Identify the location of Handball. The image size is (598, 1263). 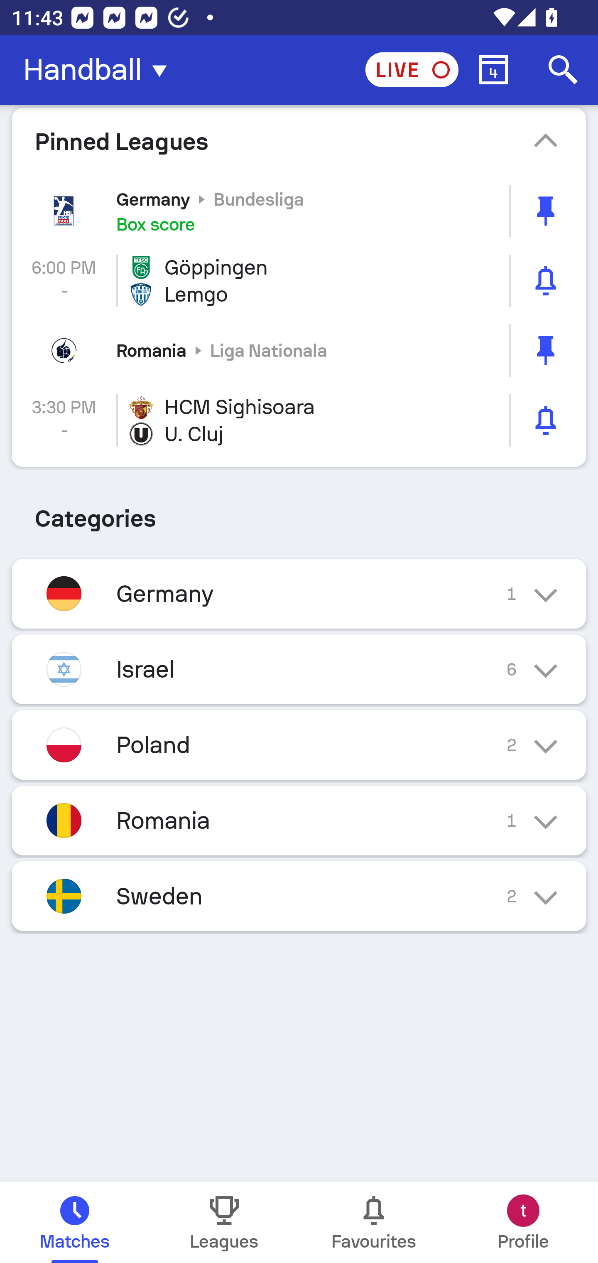
(100, 70).